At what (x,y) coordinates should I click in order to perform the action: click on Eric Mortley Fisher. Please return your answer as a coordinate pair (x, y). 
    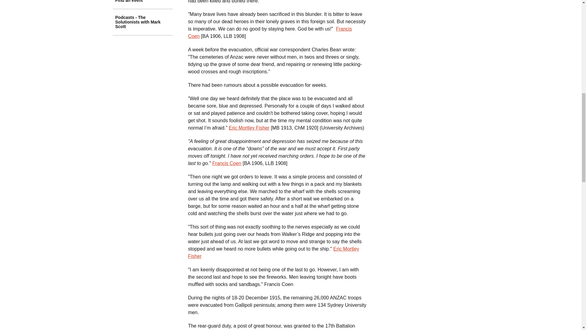
    Looking at the image, I should click on (249, 128).